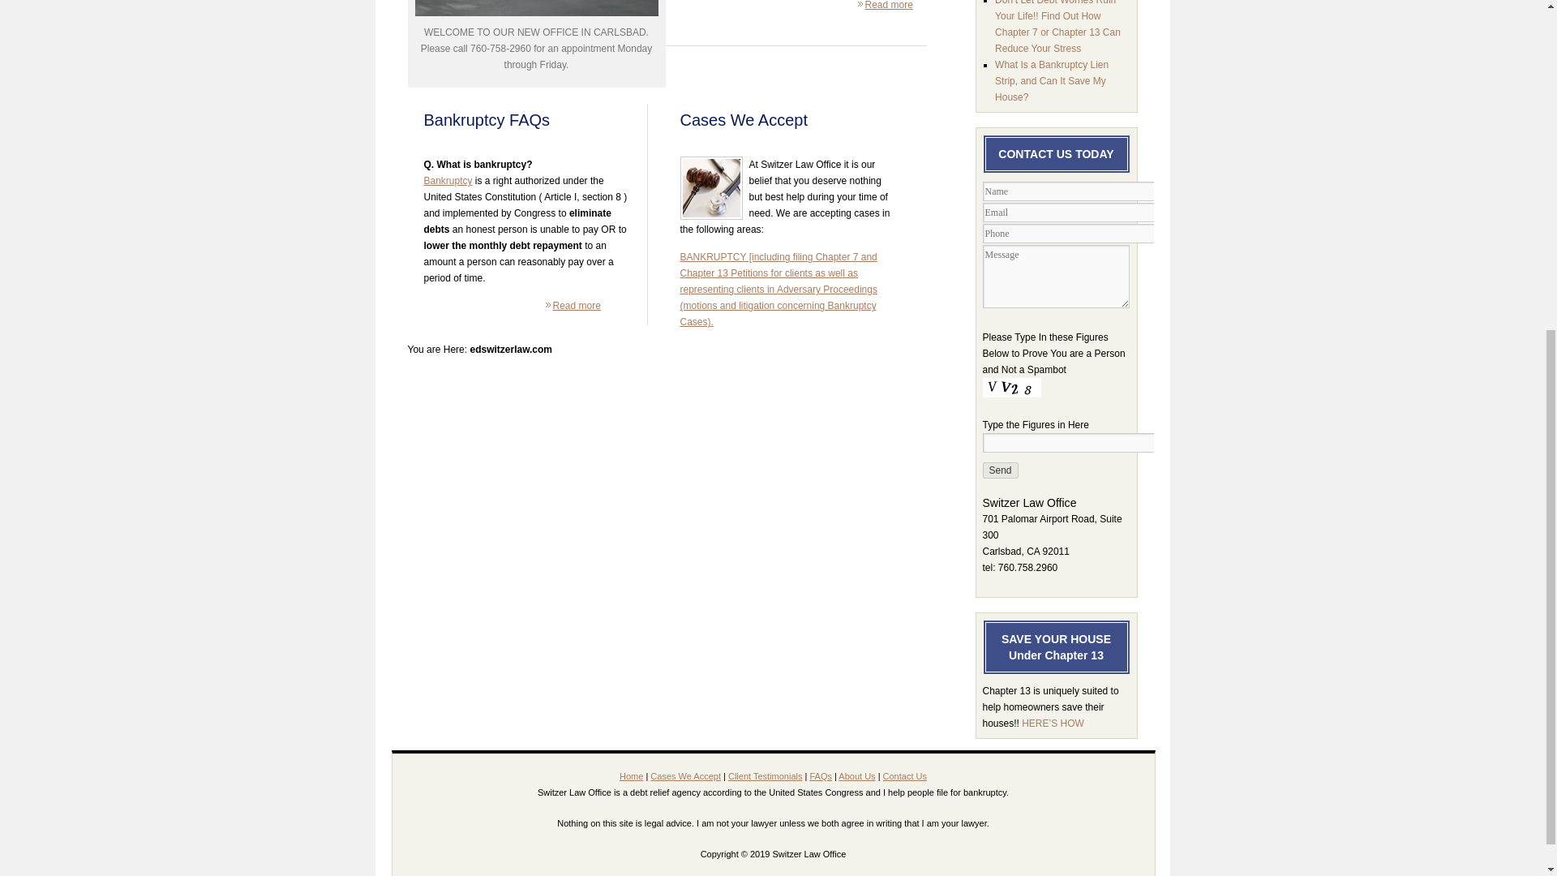  Describe the element at coordinates (888, 5) in the screenshot. I see `Read more` at that location.